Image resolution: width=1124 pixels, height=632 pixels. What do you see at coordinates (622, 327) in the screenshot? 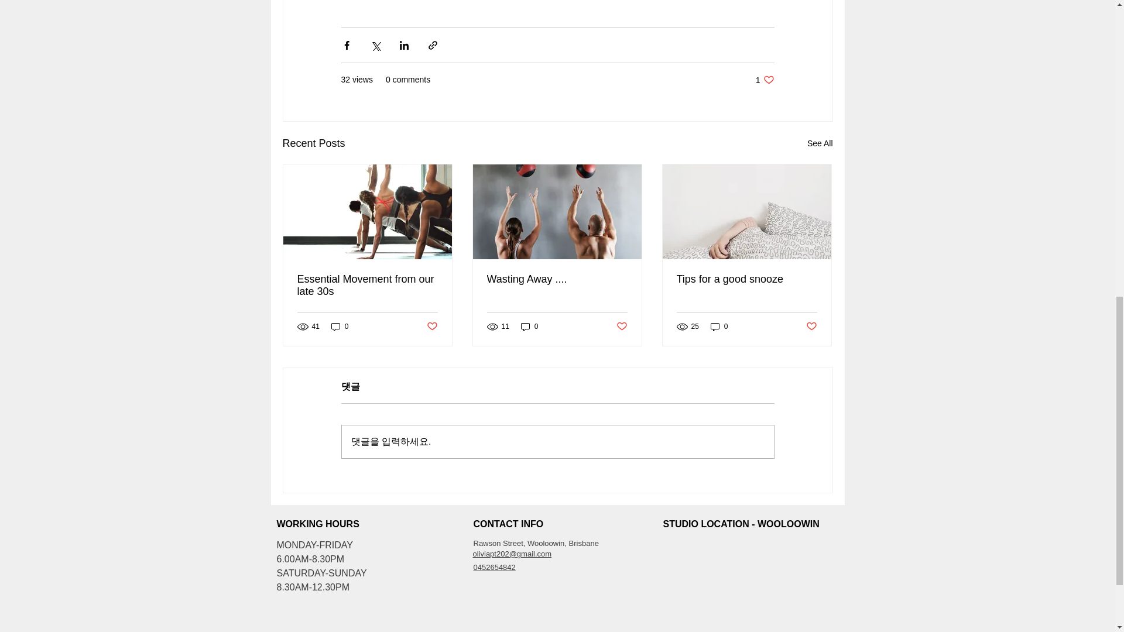
I see `Post not marked as liked` at bounding box center [622, 327].